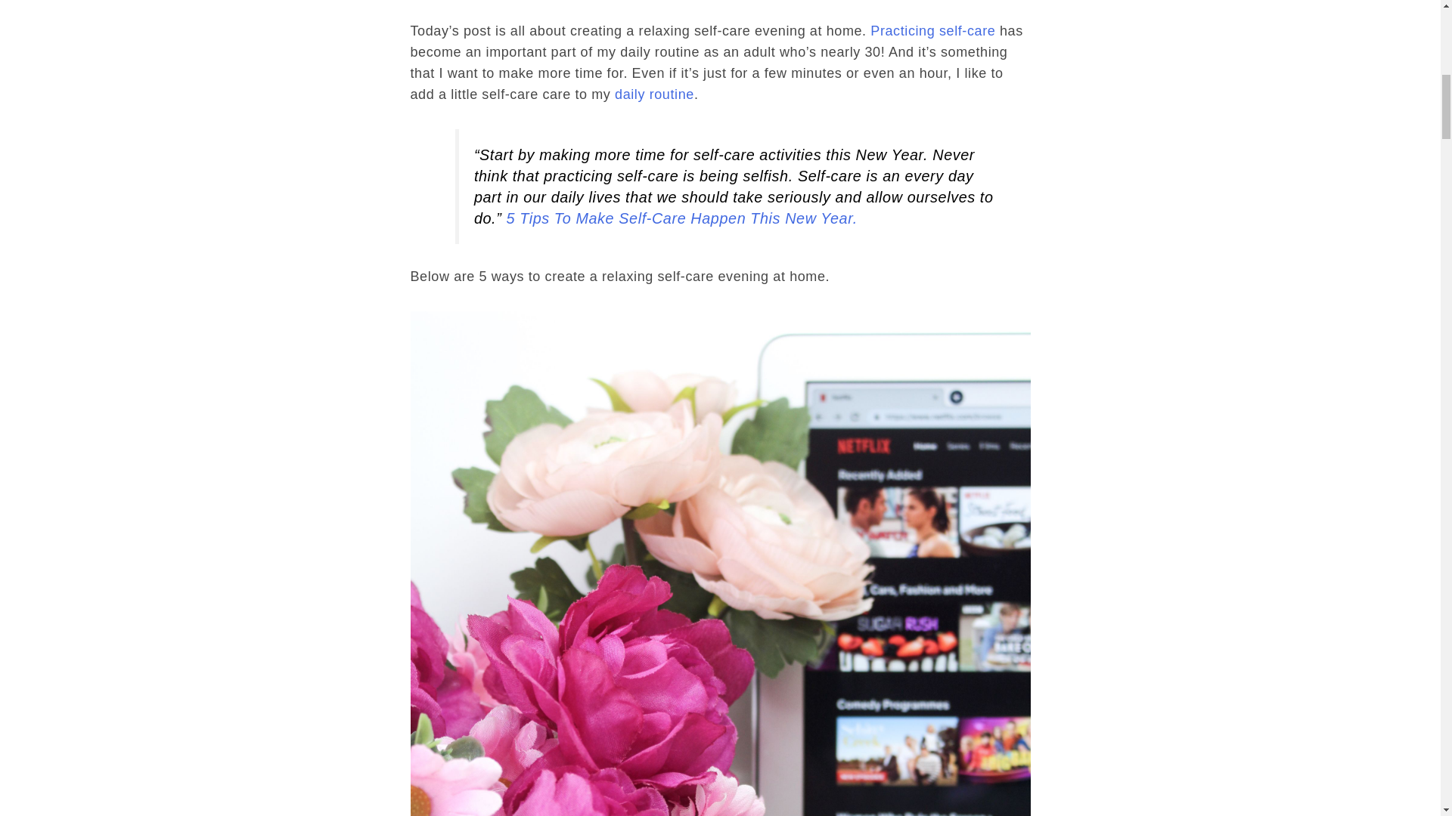  Describe the element at coordinates (681, 218) in the screenshot. I see `5 Tips To Make Self-Care Happen This New Year.` at that location.